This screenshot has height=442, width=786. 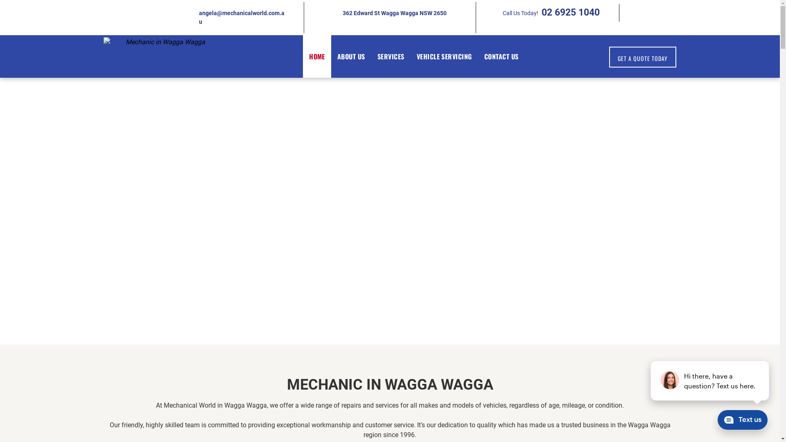 What do you see at coordinates (570, 12) in the screenshot?
I see `02 6925 1040` at bounding box center [570, 12].